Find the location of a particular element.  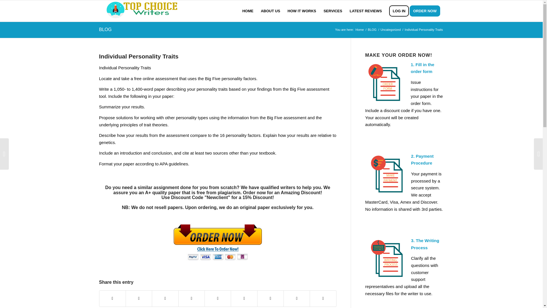

LATEST REVIEWS is located at coordinates (366, 11).